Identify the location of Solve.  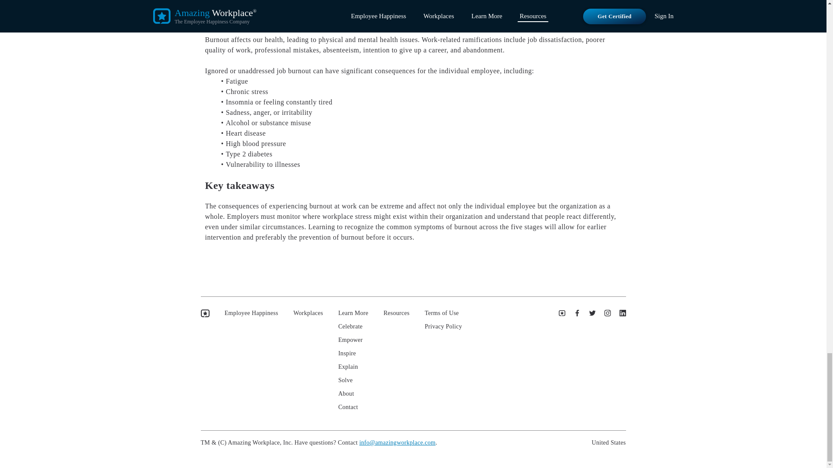
(353, 380).